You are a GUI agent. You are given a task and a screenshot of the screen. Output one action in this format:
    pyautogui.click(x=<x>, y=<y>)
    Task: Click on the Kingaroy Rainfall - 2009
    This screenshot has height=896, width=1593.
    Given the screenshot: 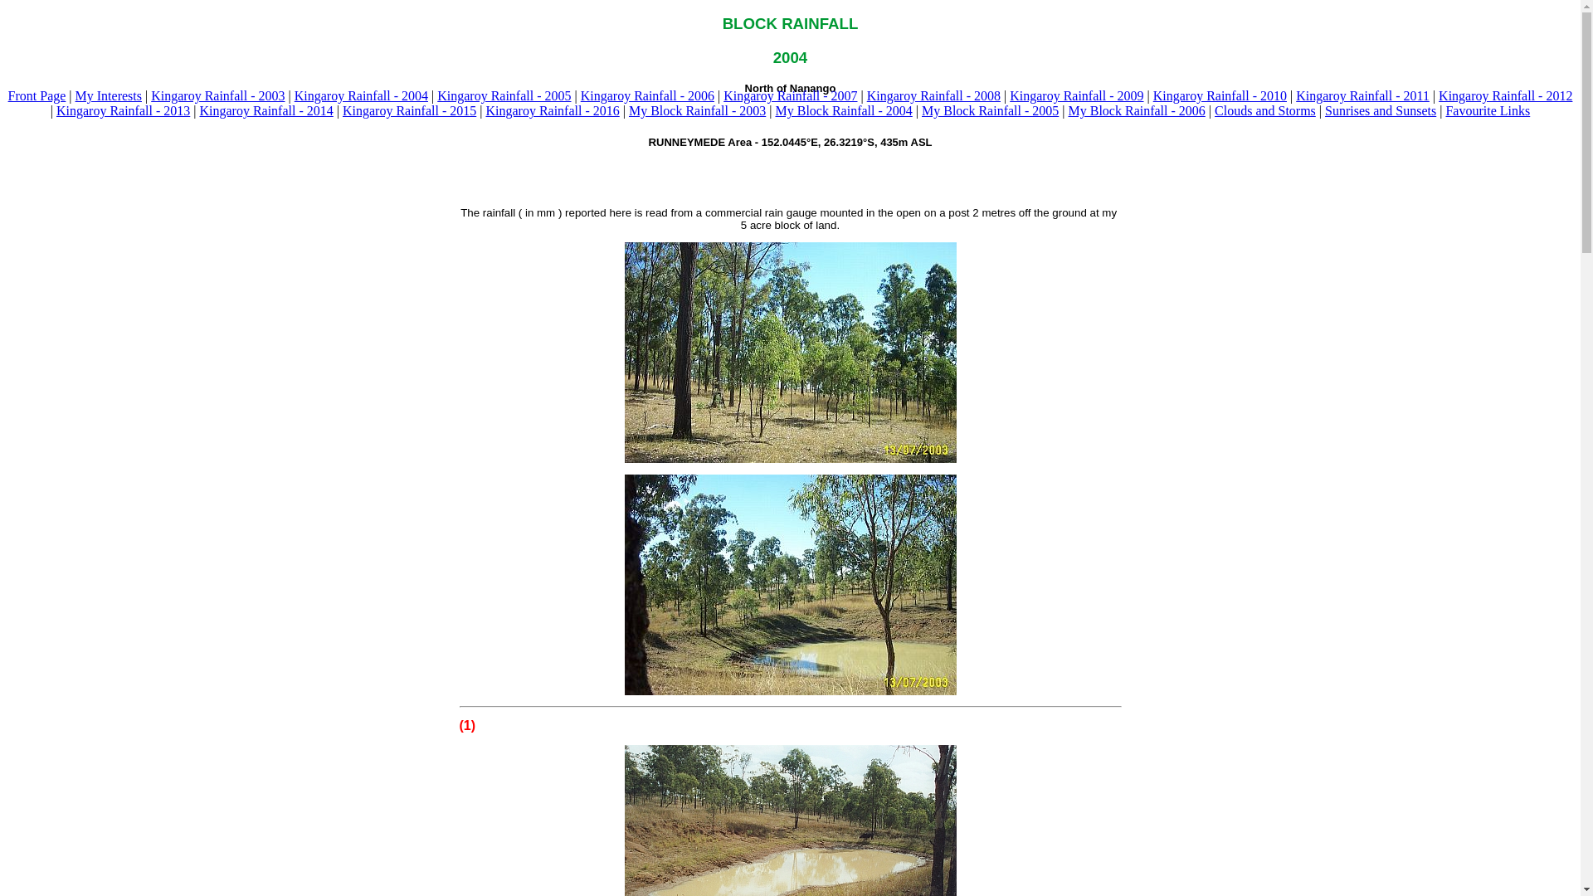 What is the action you would take?
    pyautogui.click(x=1077, y=96)
    